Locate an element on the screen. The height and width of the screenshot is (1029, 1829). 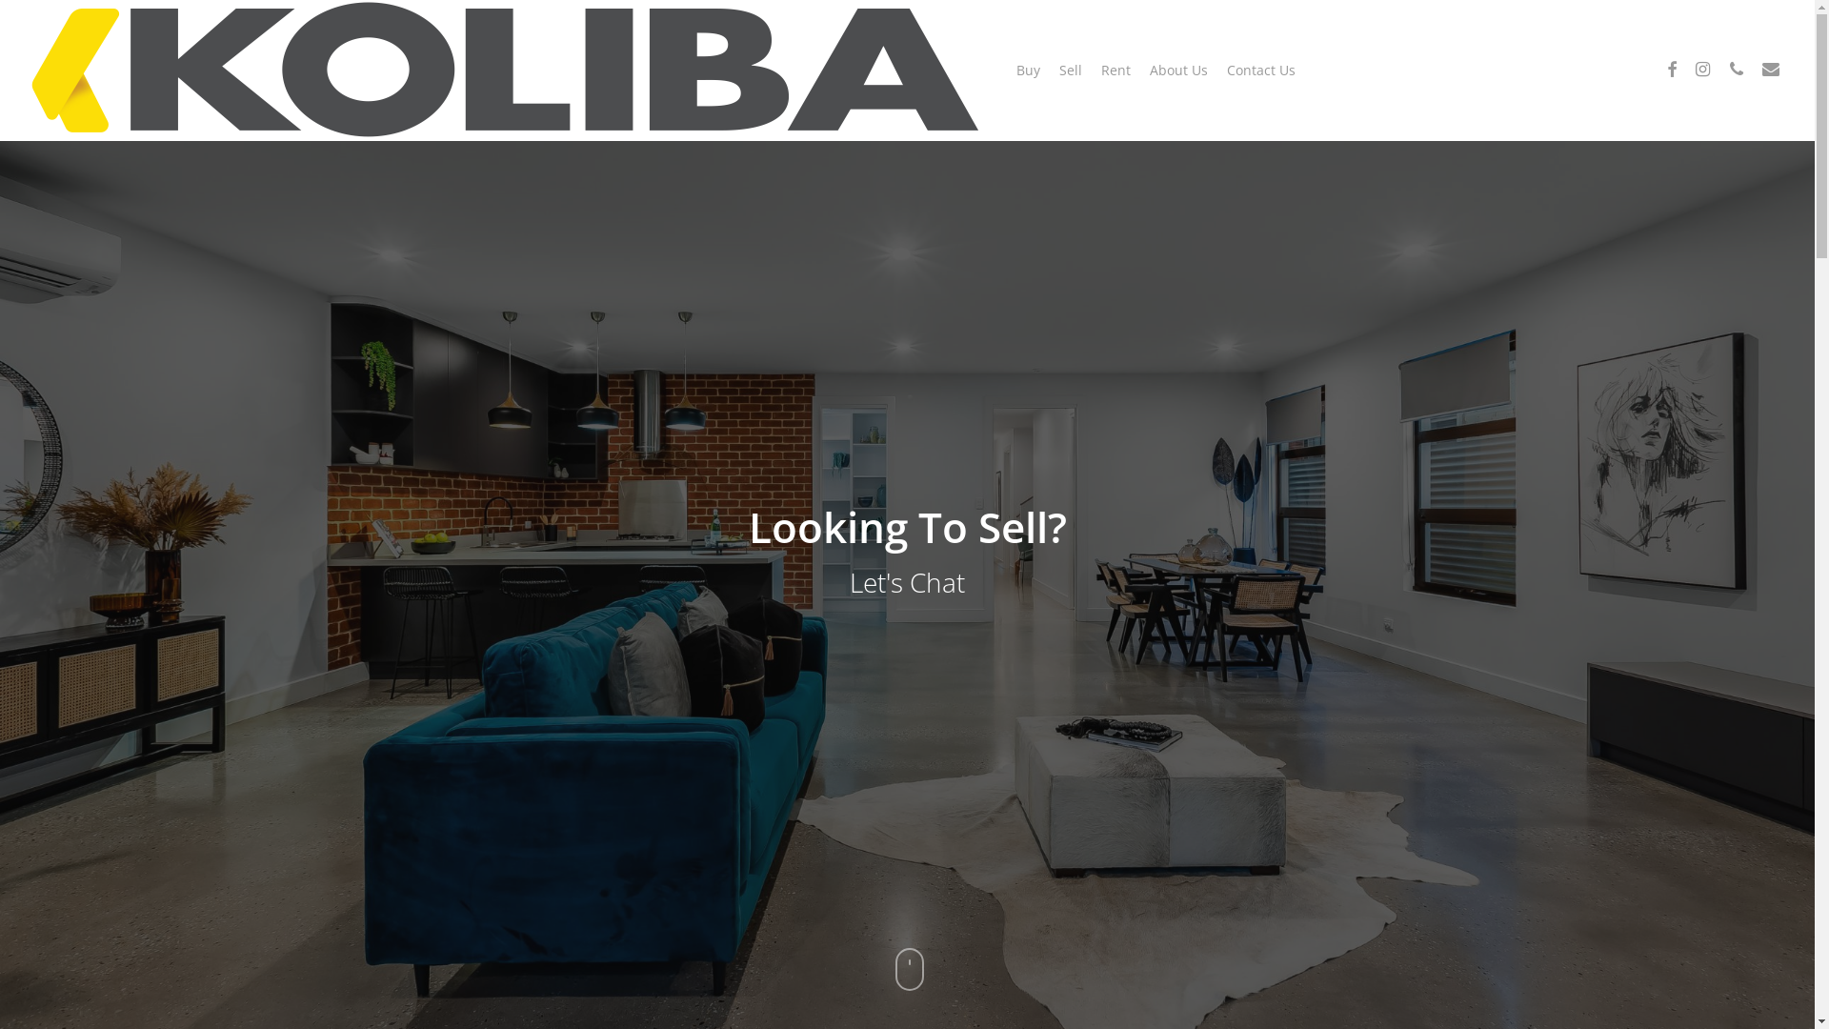
Buy is located at coordinates (1029, 71).